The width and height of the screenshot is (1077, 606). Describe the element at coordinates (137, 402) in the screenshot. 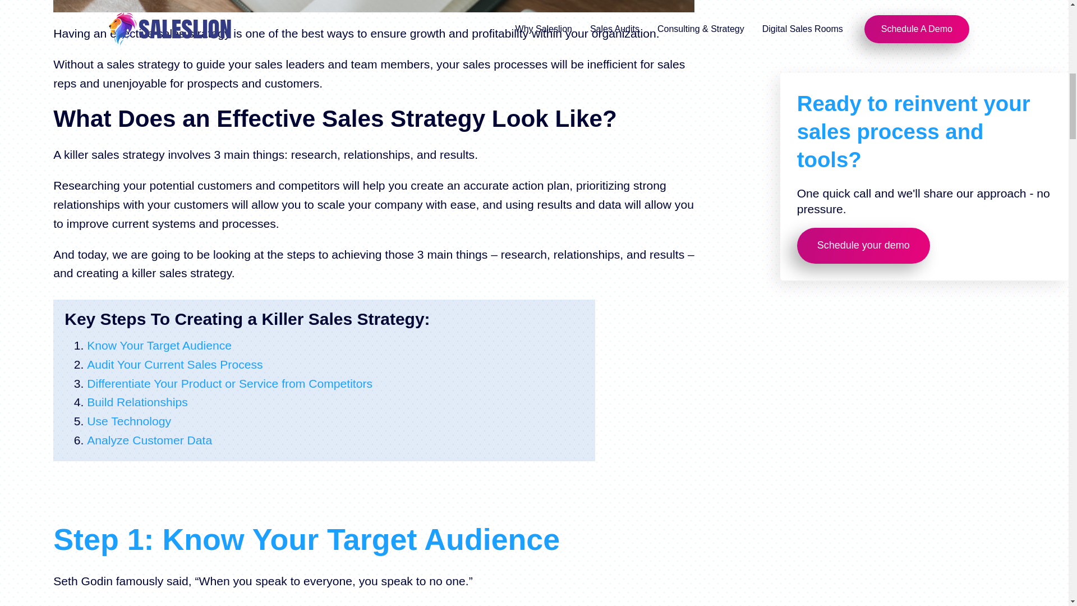

I see `Build Relationships` at that location.